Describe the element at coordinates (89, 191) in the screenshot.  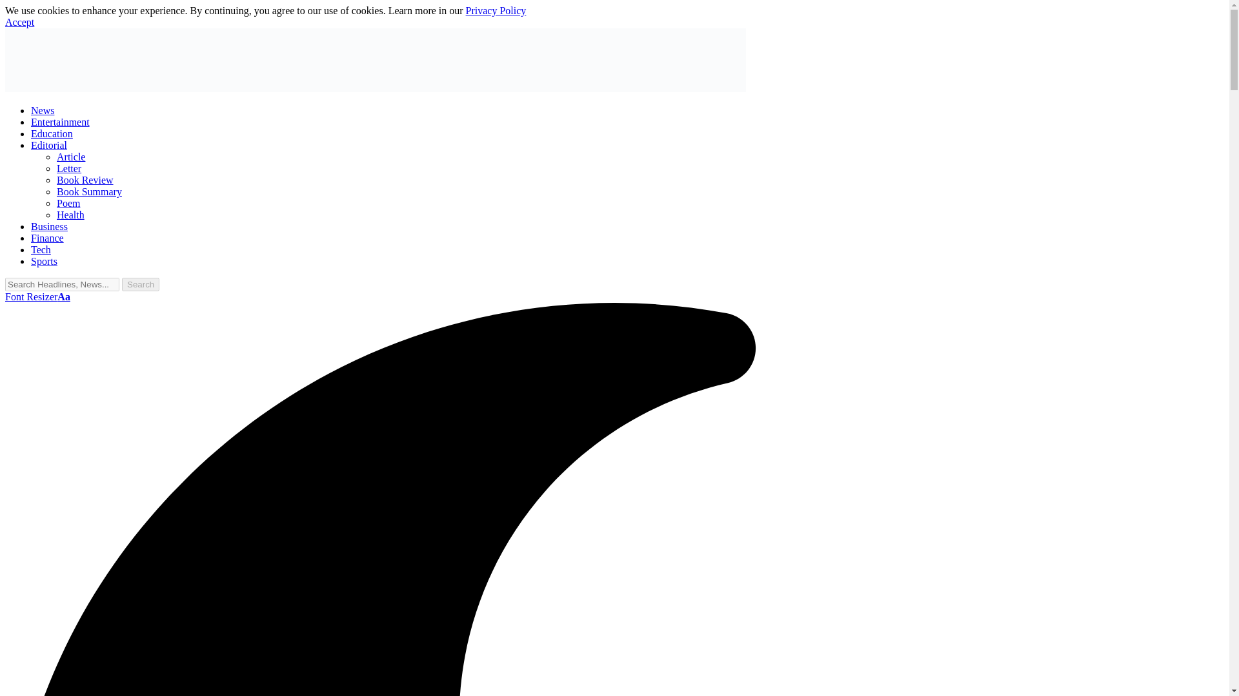
I see `Book Summary` at that location.